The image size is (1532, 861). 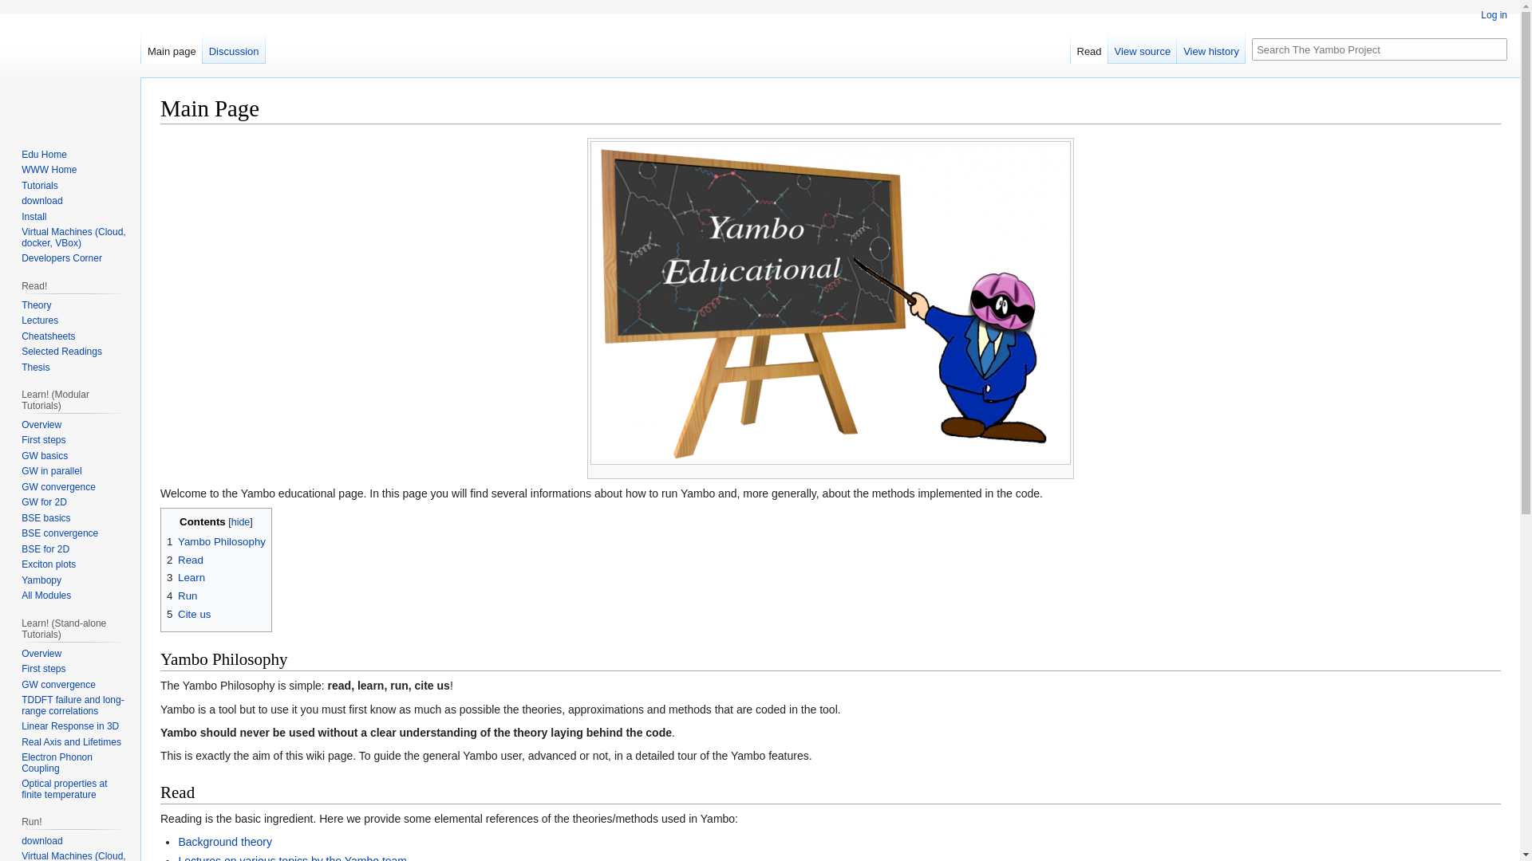 I want to click on View source, so click(x=1143, y=47).